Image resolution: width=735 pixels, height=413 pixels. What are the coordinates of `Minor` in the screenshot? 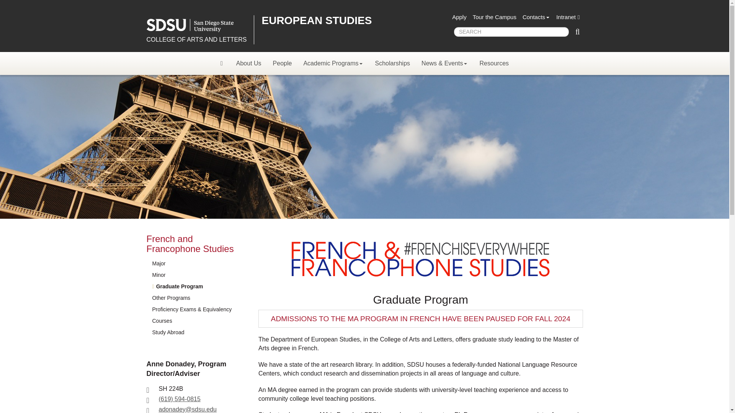 It's located at (194, 275).